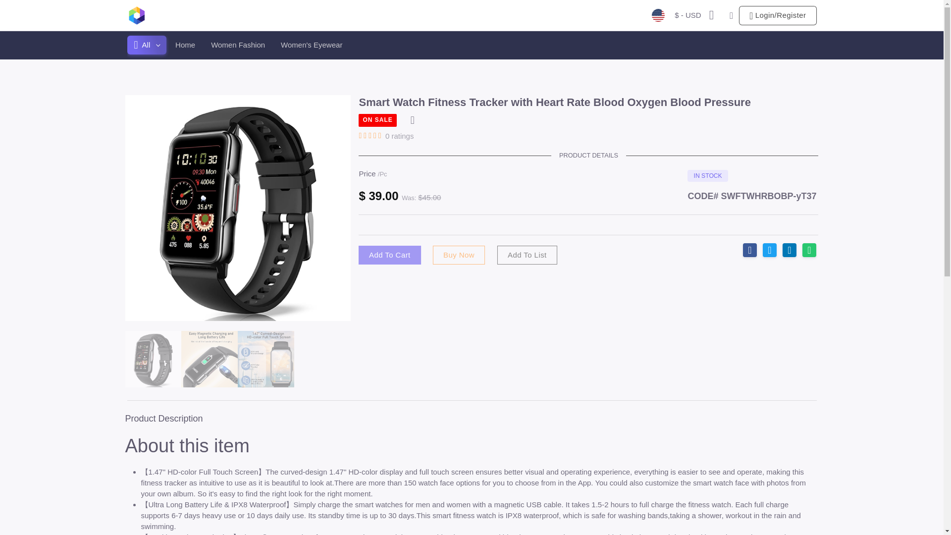 This screenshot has width=951, height=535. I want to click on All, so click(147, 45).